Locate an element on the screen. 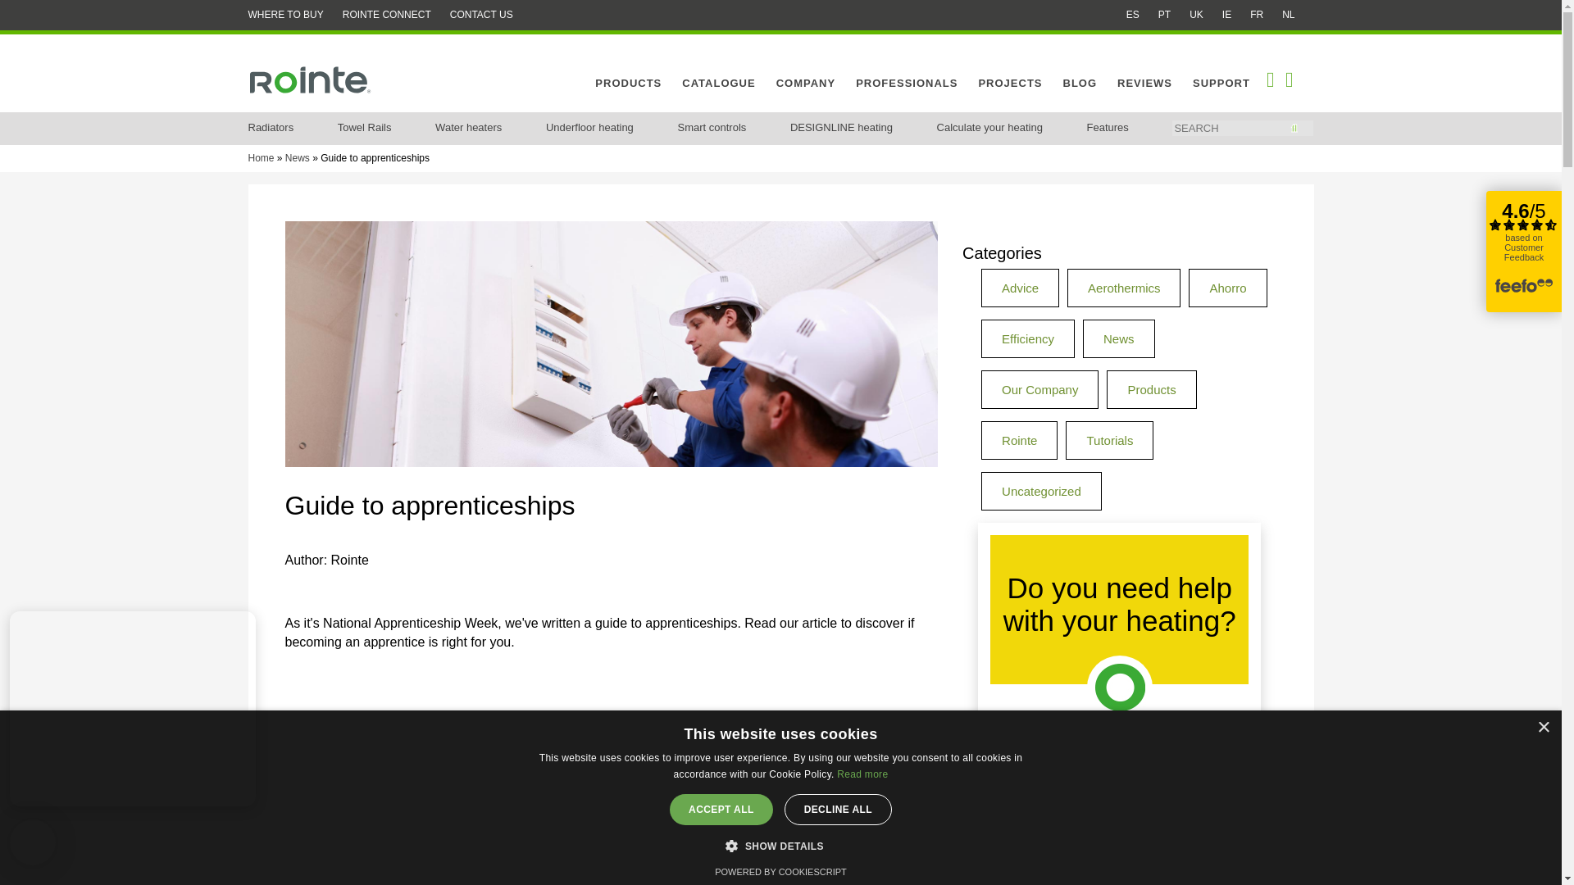  PT is located at coordinates (1164, 14).